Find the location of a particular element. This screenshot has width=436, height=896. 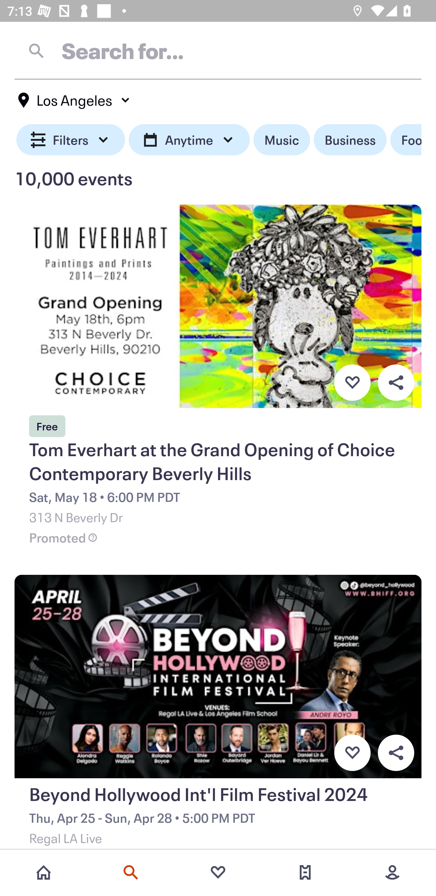

Home is located at coordinates (44, 872).